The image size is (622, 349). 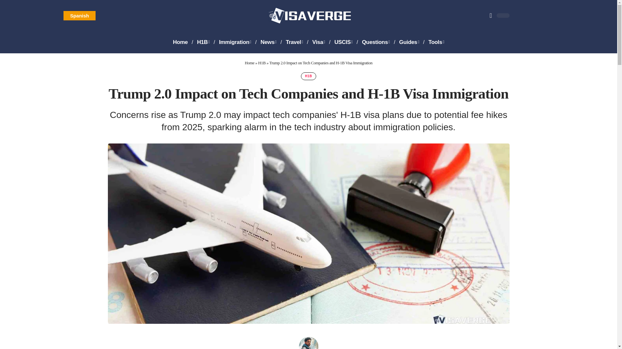 What do you see at coordinates (235, 42) in the screenshot?
I see `Immigration` at bounding box center [235, 42].